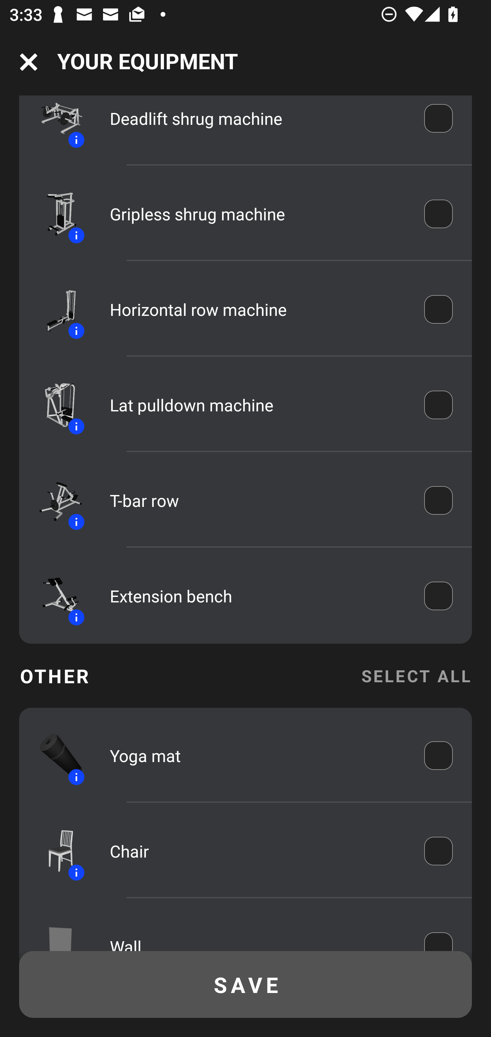 Image resolution: width=491 pixels, height=1037 pixels. I want to click on Deadlift shrug machine, so click(257, 121).